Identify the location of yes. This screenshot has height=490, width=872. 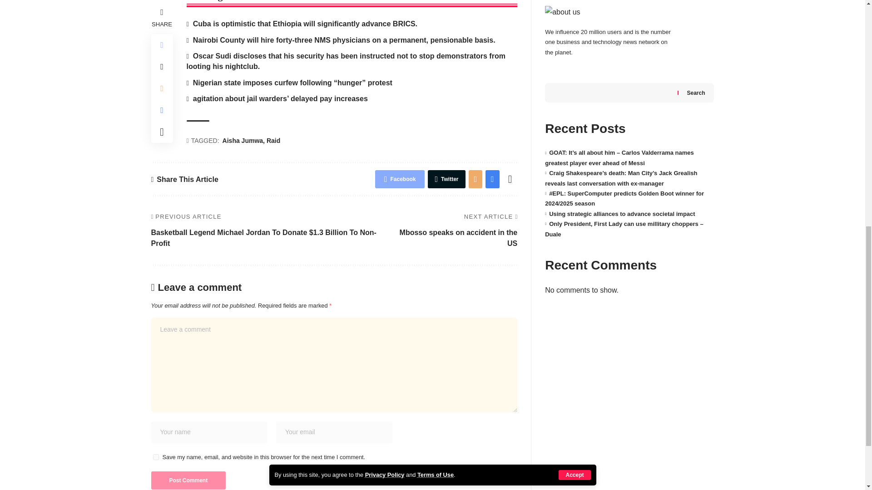
(155, 457).